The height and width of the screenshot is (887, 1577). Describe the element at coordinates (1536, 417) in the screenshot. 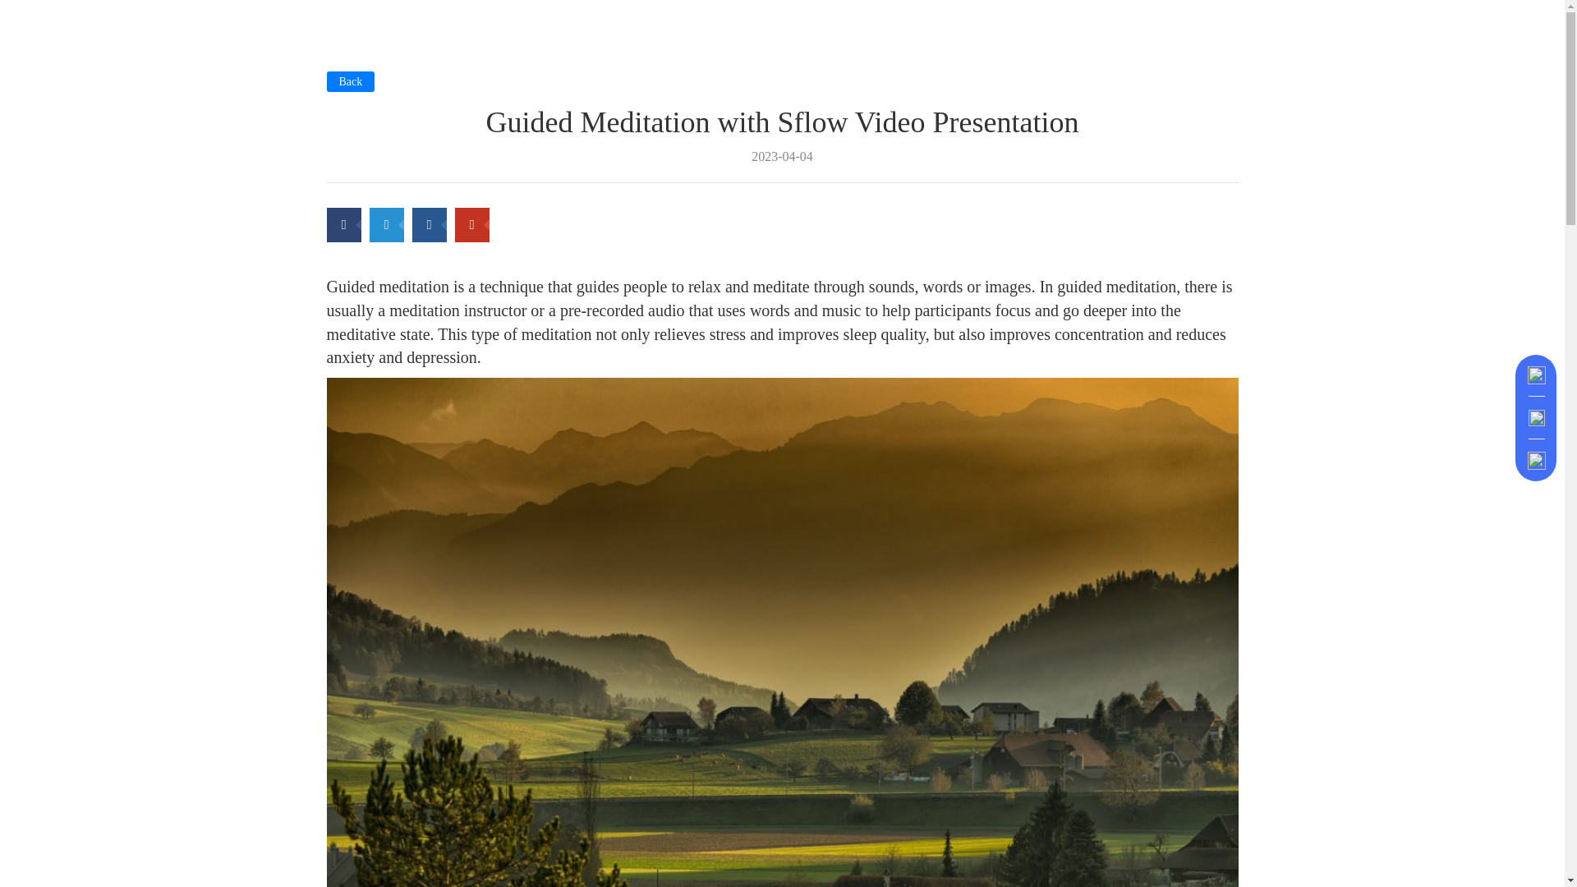

I see `chatAI` at that location.